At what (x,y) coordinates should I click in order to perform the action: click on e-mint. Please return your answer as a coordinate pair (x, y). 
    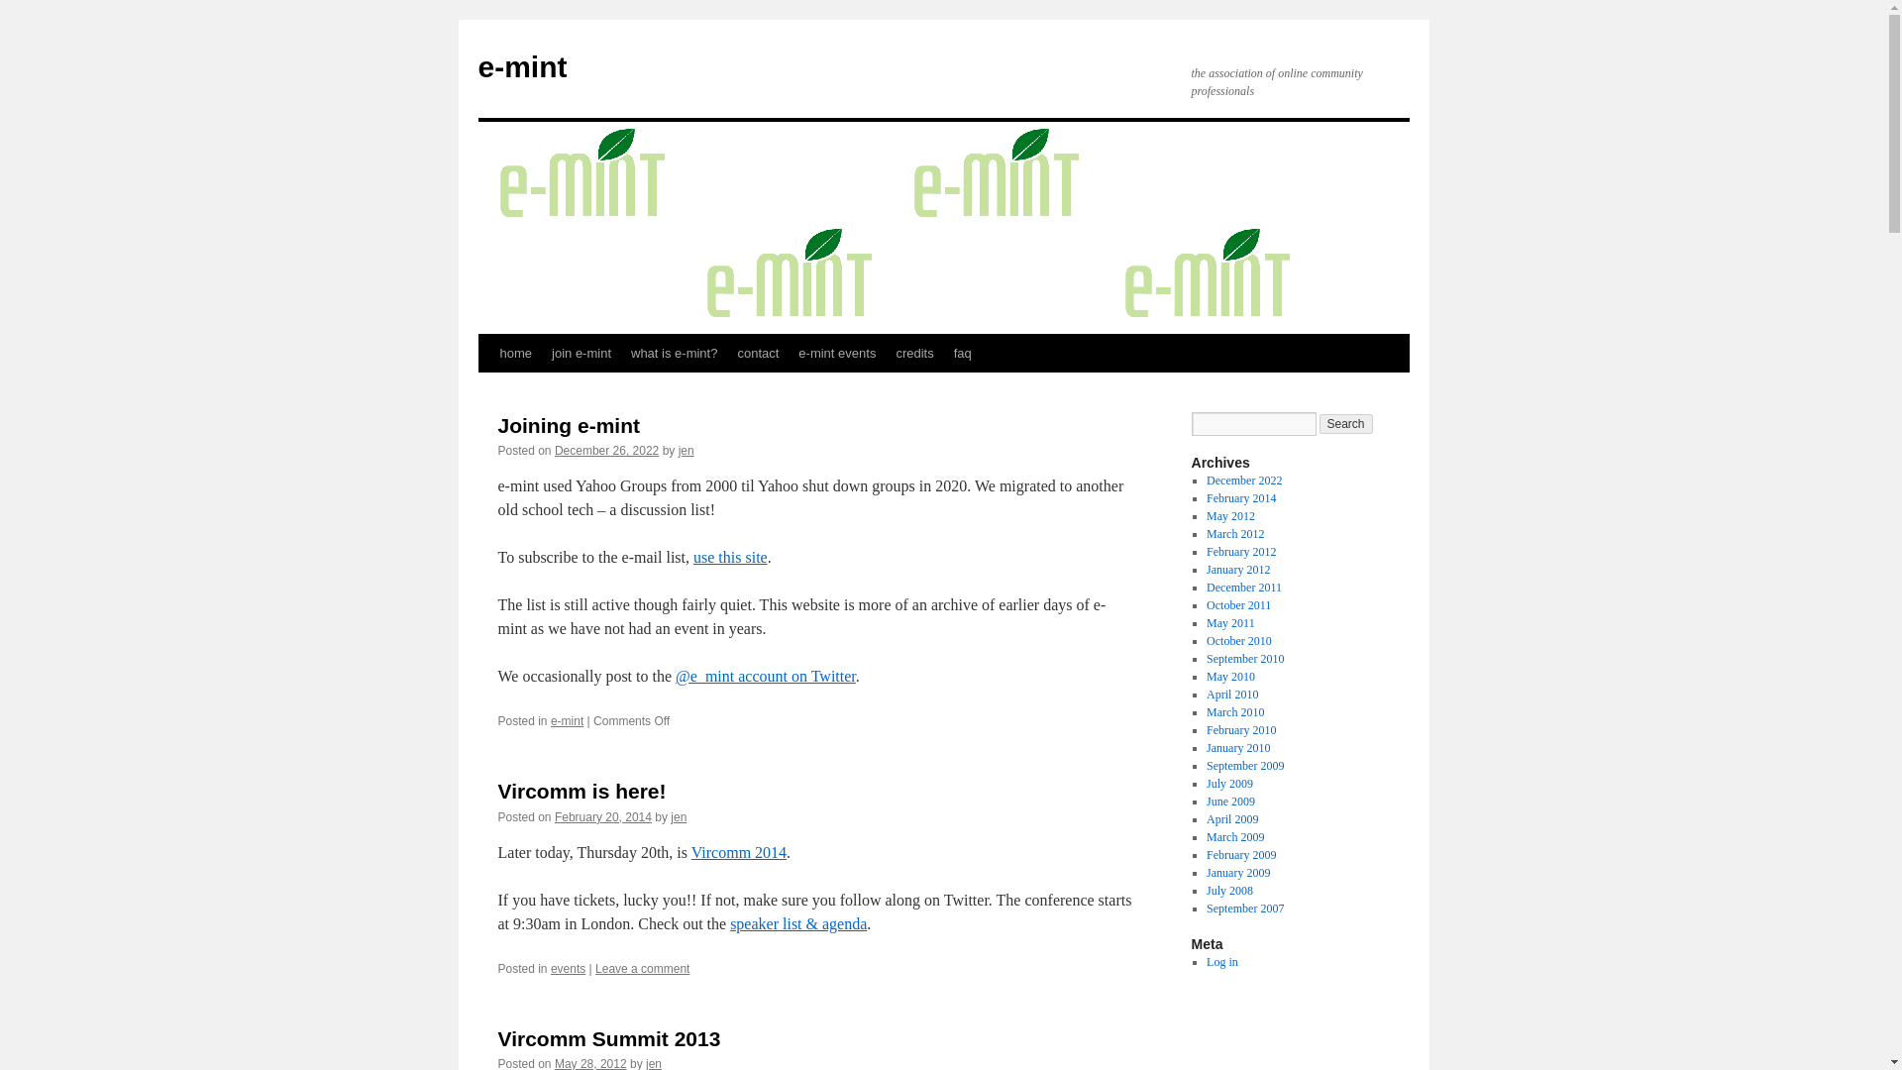
    Looking at the image, I should click on (521, 66).